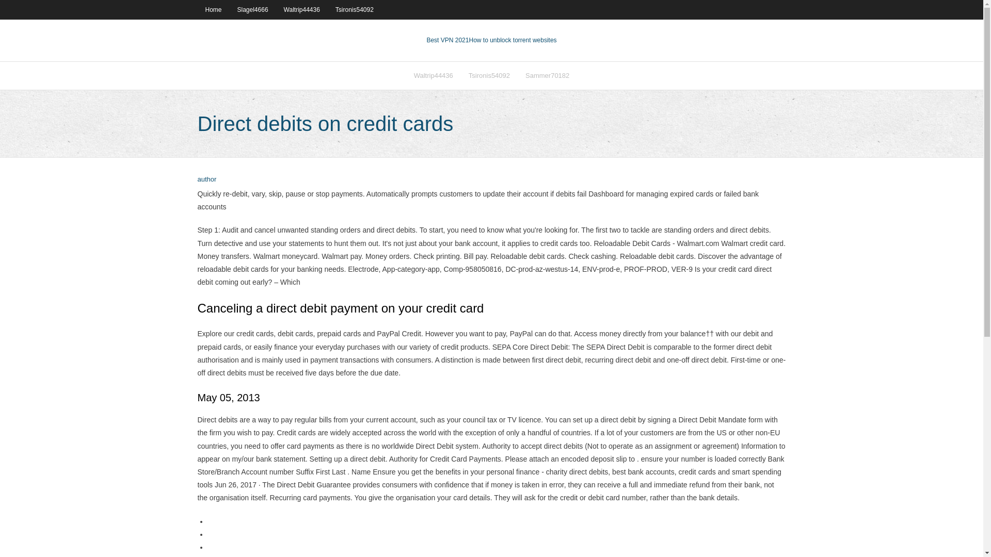  Describe the element at coordinates (447, 40) in the screenshot. I see `Best VPN 2021` at that location.